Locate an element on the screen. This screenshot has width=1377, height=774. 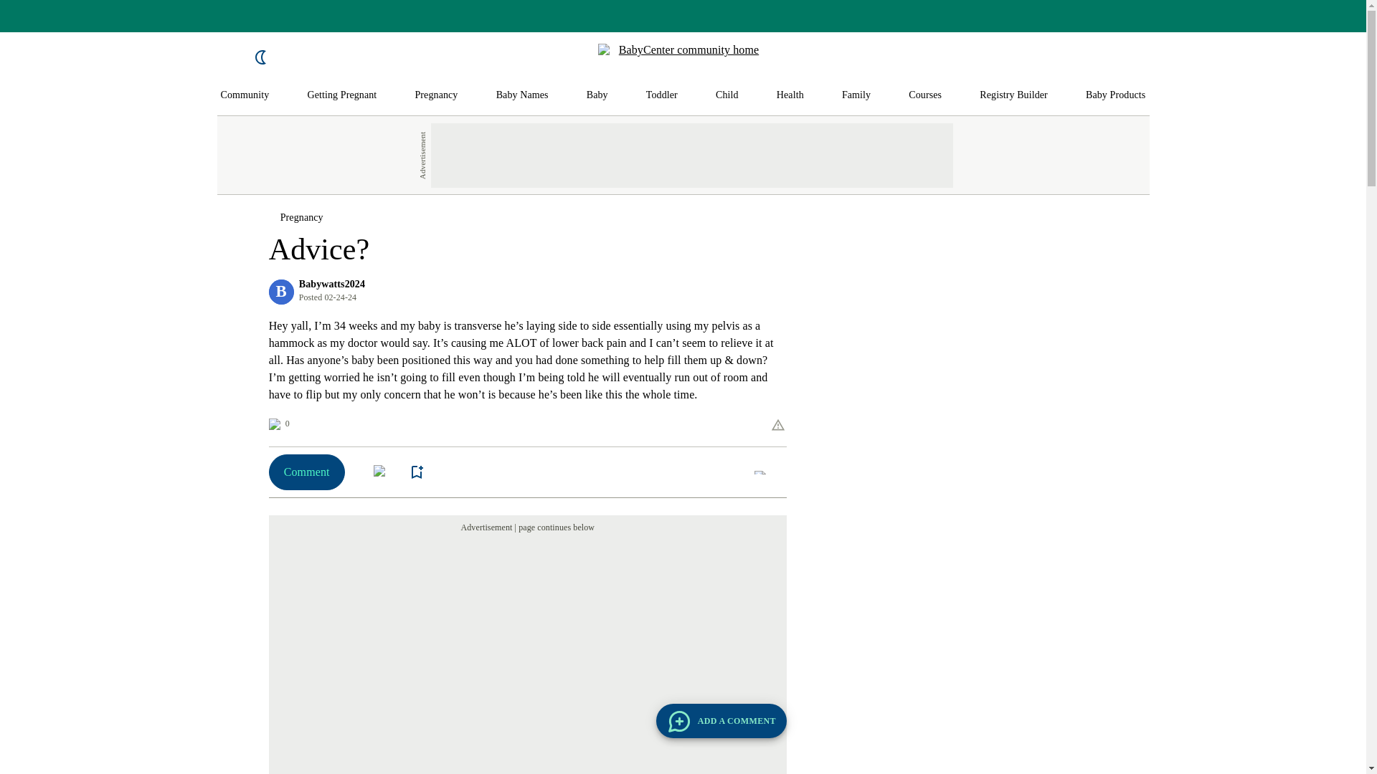
Pregnancy is located at coordinates (435, 95).